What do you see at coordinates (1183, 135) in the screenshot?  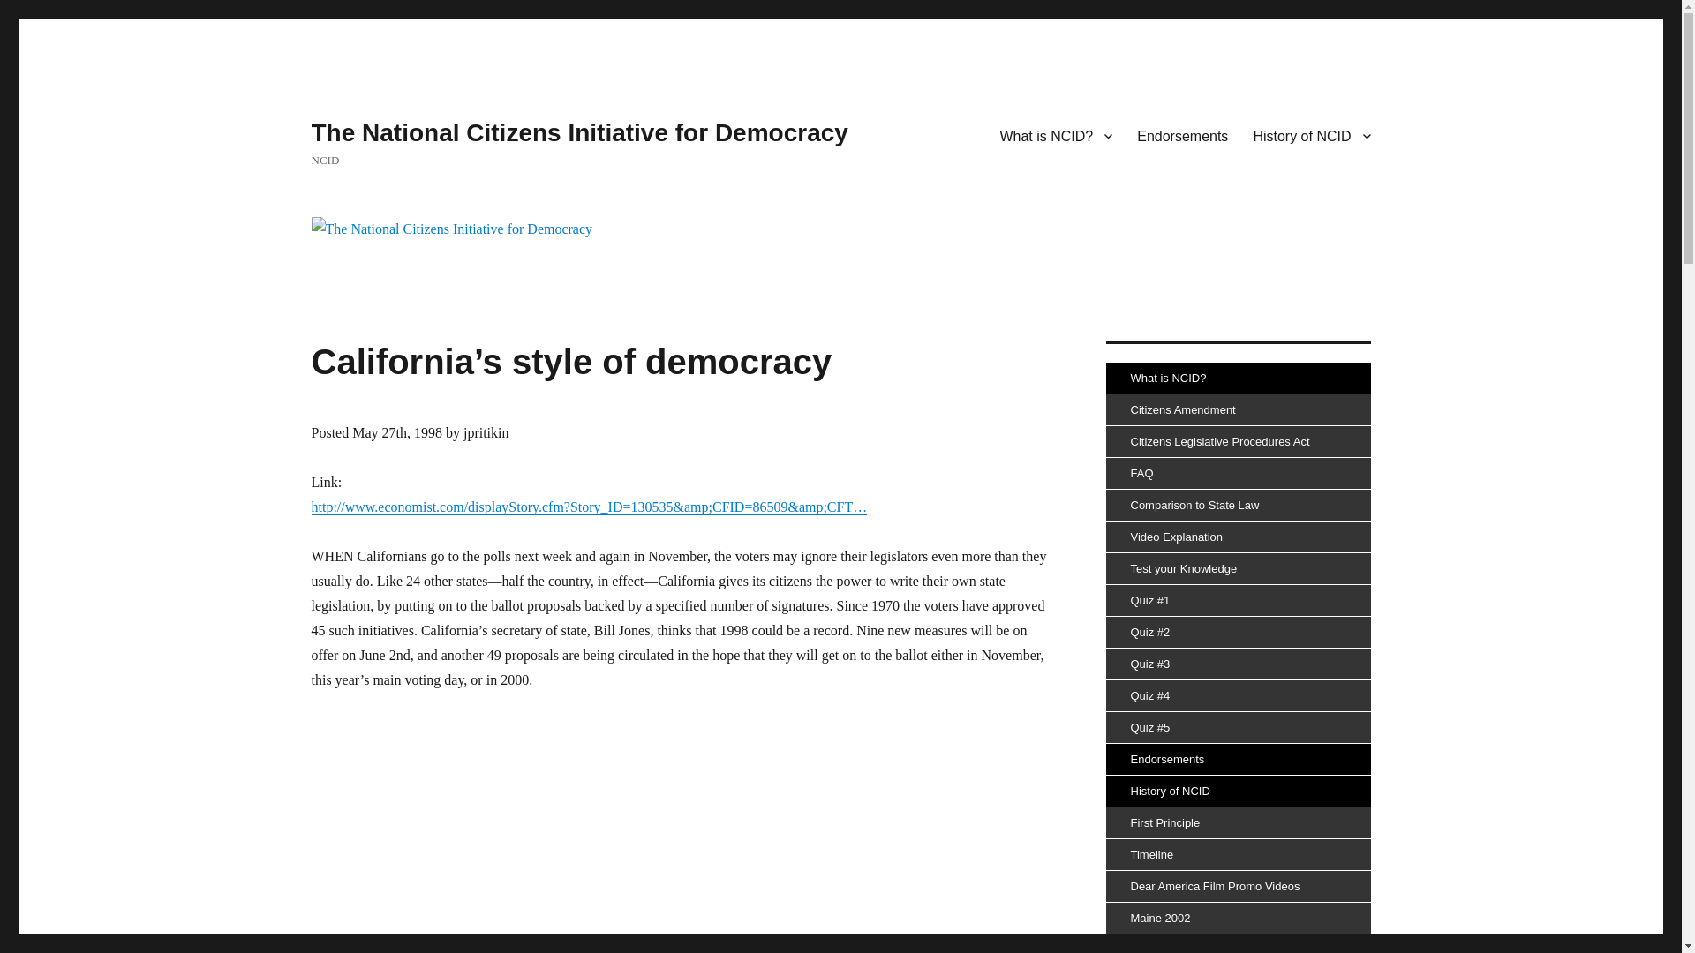 I see `Endorsements` at bounding box center [1183, 135].